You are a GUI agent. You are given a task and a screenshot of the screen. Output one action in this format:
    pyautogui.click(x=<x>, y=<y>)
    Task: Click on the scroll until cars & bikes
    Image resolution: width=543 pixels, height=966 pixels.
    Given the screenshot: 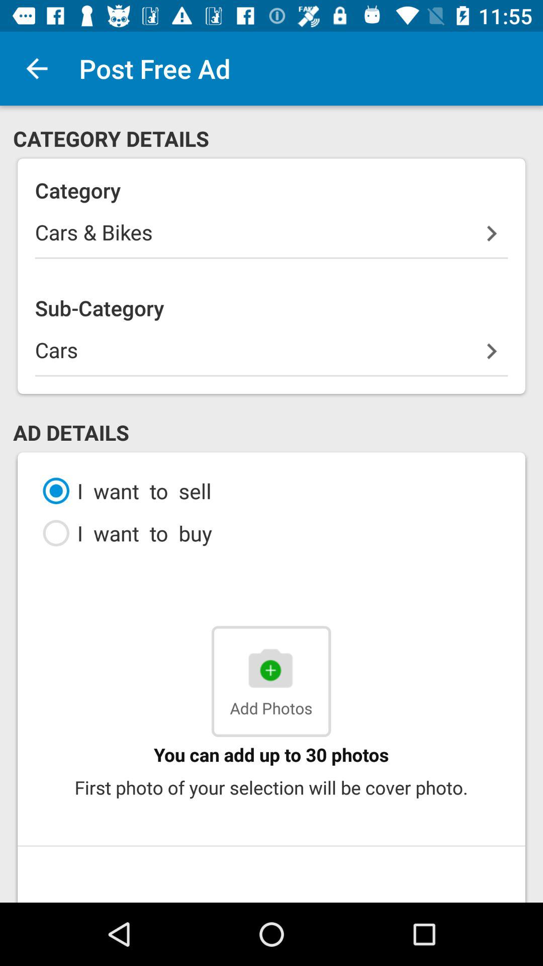 What is the action you would take?
    pyautogui.click(x=271, y=238)
    